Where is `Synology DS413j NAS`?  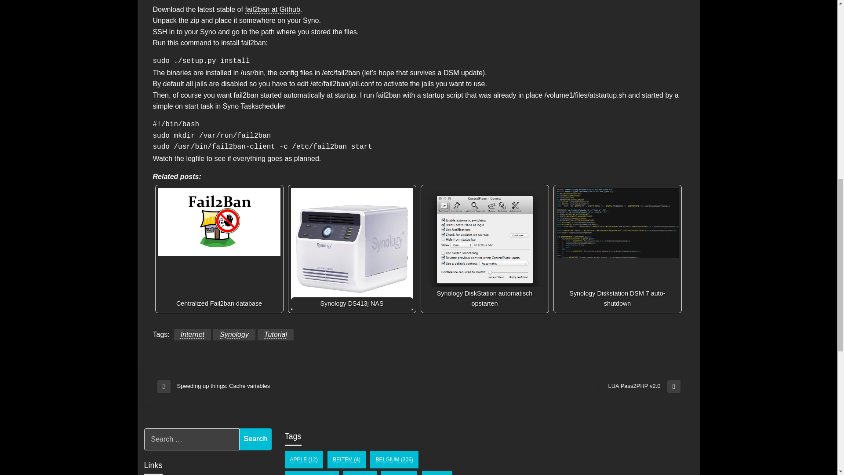
Synology DS413j NAS is located at coordinates (352, 249).